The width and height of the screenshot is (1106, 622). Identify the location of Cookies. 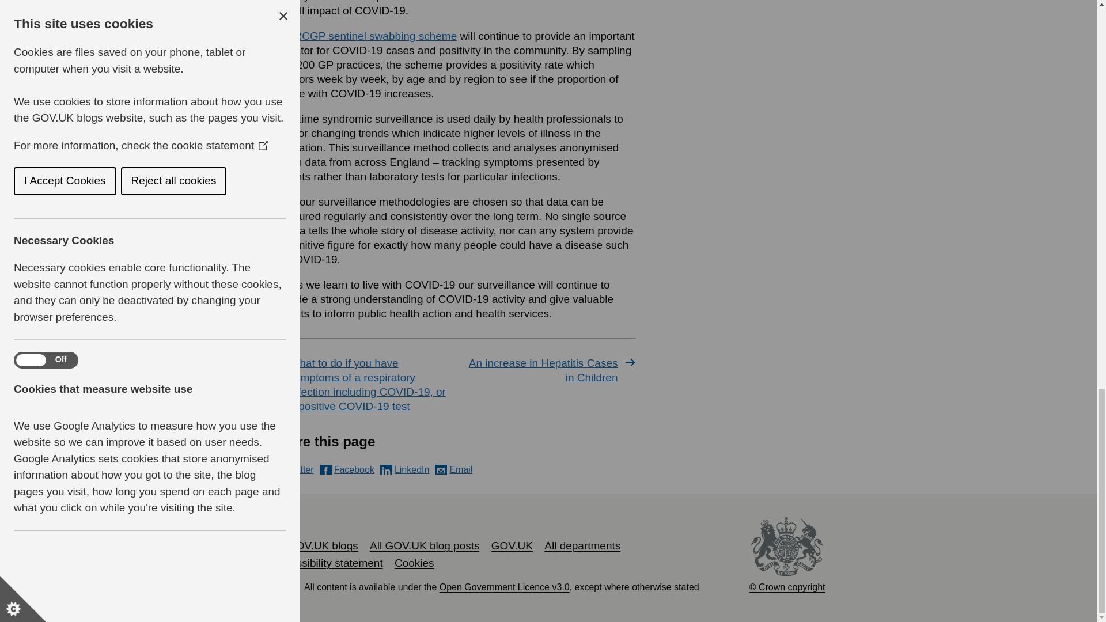
(415, 563).